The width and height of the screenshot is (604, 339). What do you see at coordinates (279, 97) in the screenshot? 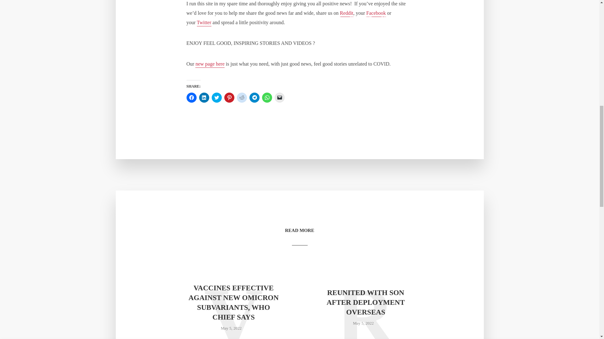
I see `Click to email a link to a friend` at bounding box center [279, 97].